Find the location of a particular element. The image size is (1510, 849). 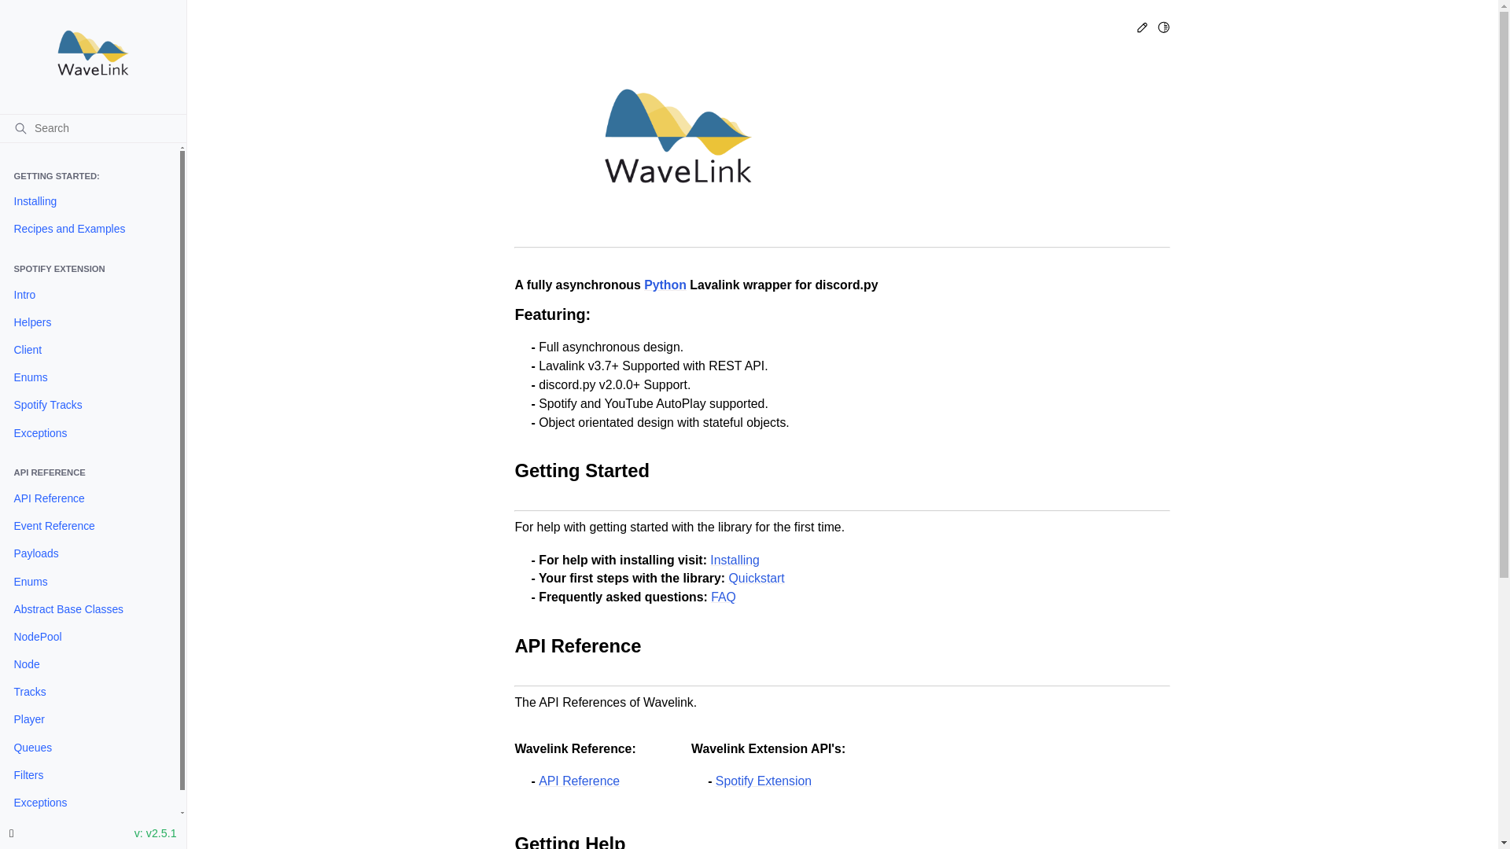

Client is located at coordinates (89, 350).